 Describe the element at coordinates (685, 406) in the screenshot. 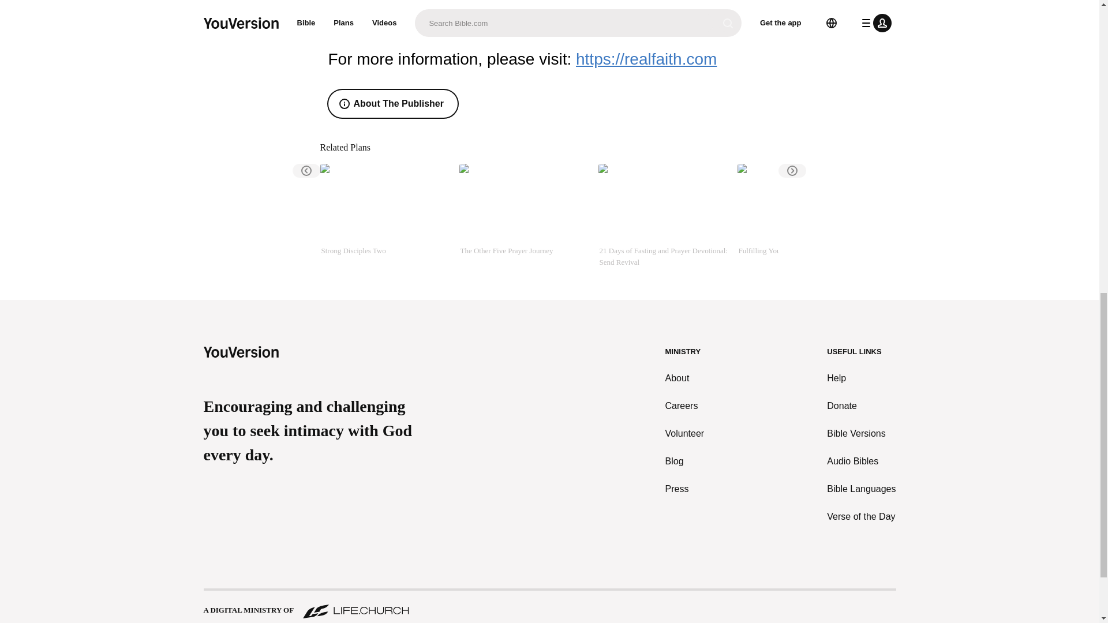

I see `Careers` at that location.